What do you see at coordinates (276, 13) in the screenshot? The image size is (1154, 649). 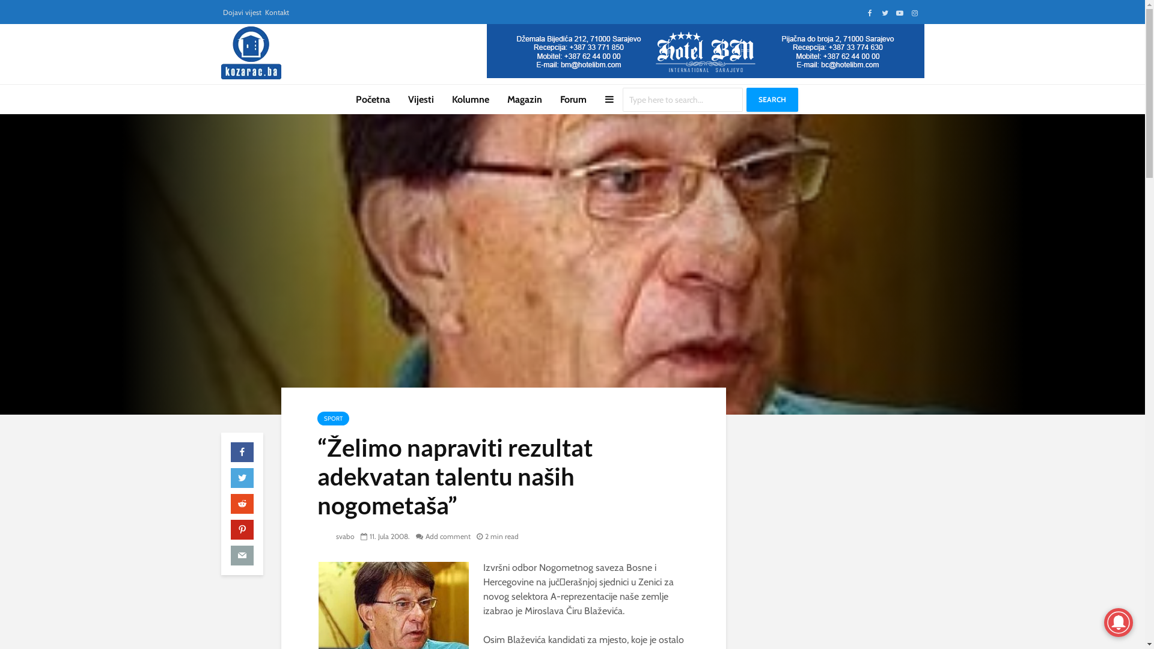 I see `Kontakt` at bounding box center [276, 13].